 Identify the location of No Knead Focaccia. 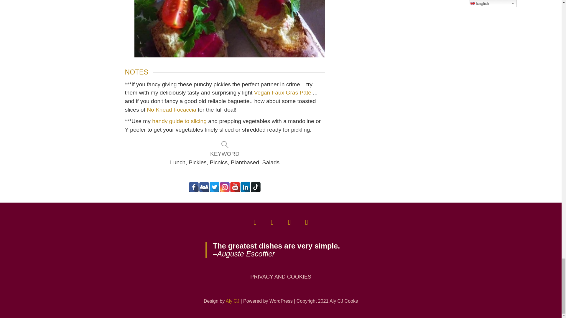
(171, 110).